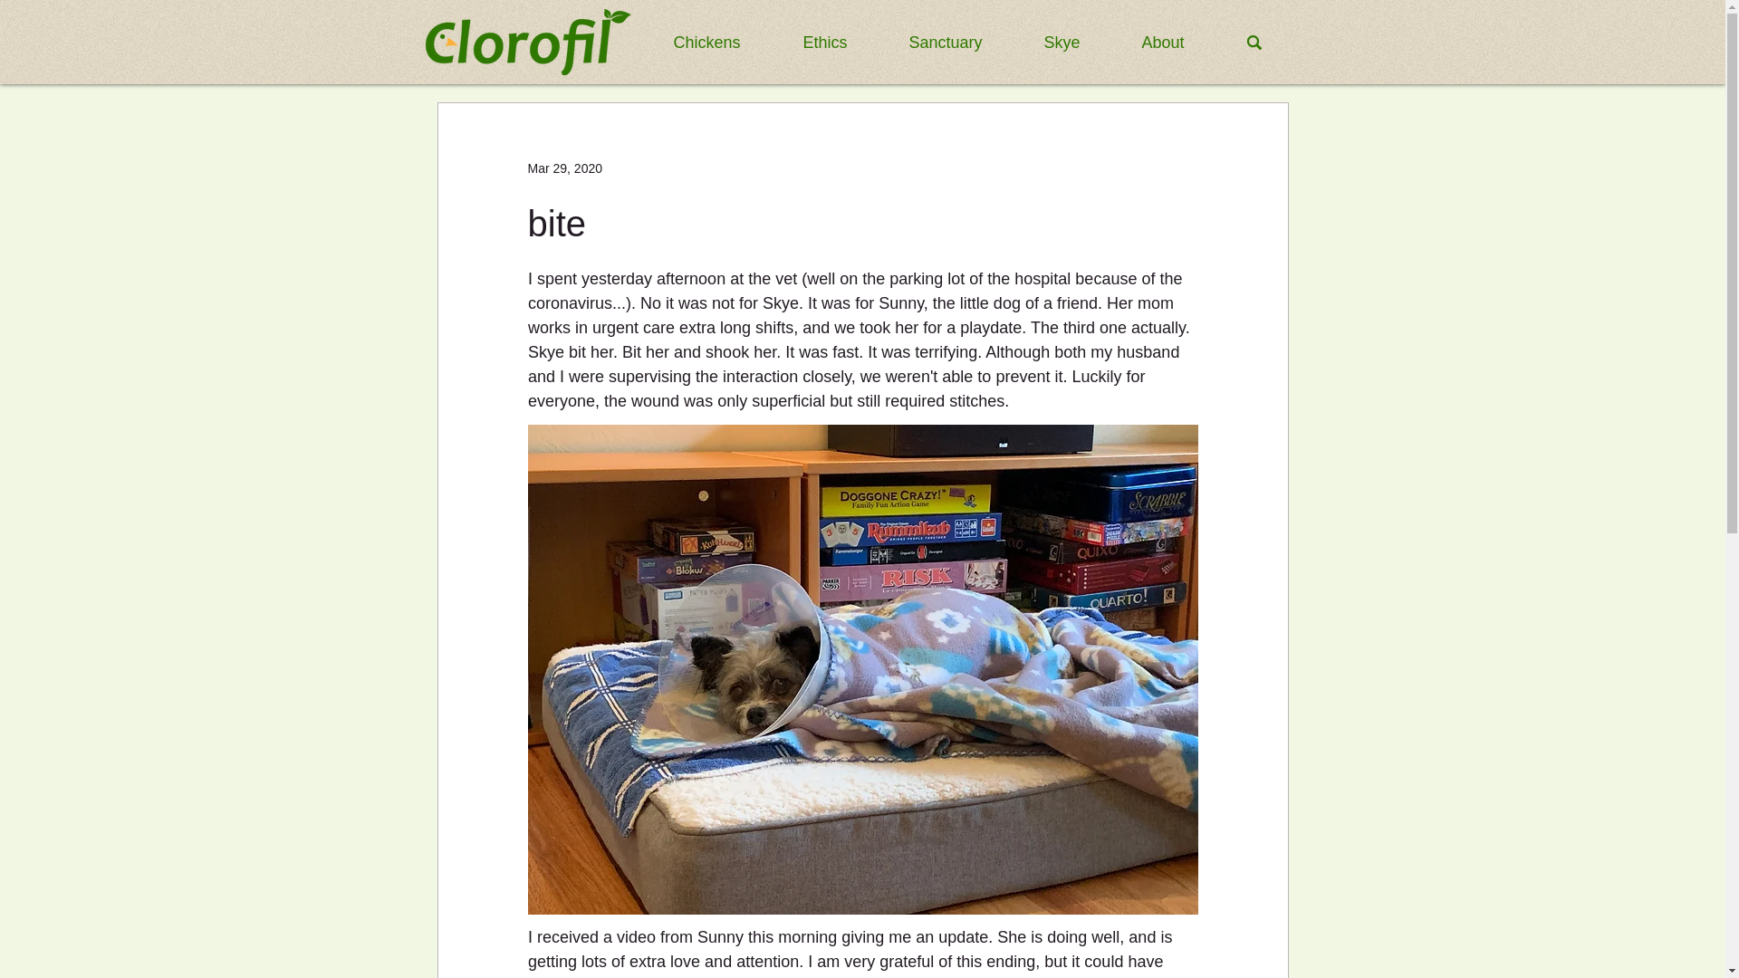 Image resolution: width=1739 pixels, height=978 pixels. I want to click on About, so click(1181, 42).